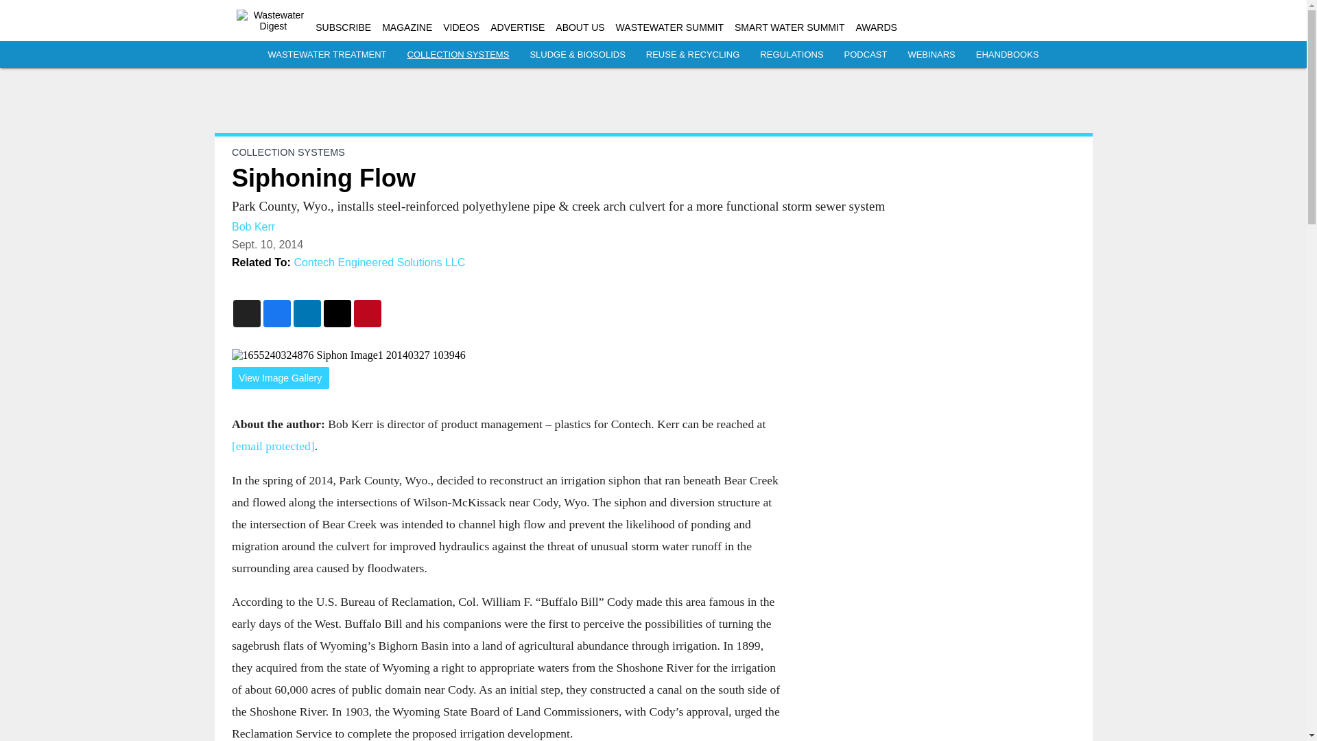 This screenshot has width=1317, height=741. I want to click on COLLECTION SYSTEMS, so click(458, 55).